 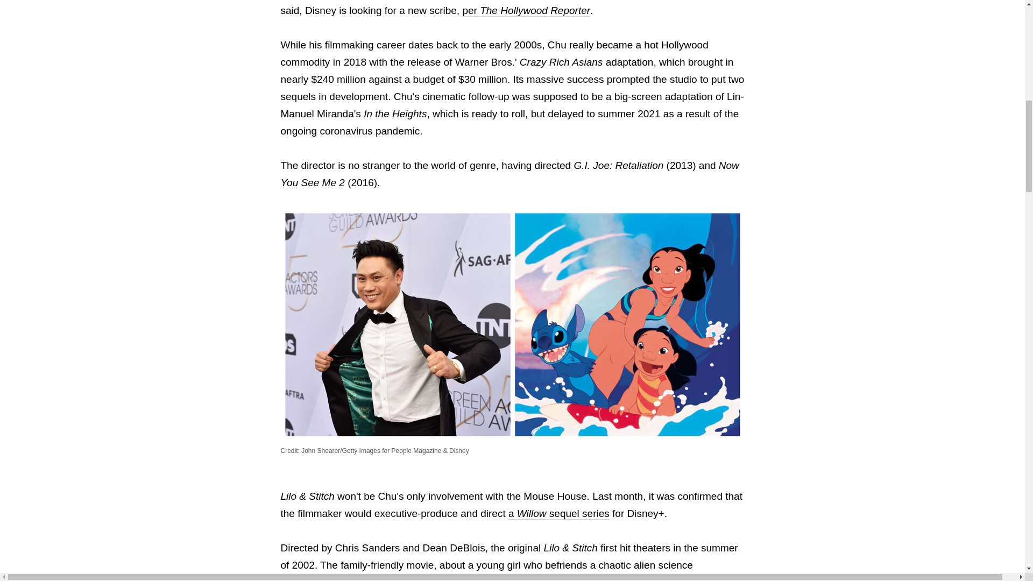 I want to click on per The Hollywood Reporter, so click(x=526, y=10).